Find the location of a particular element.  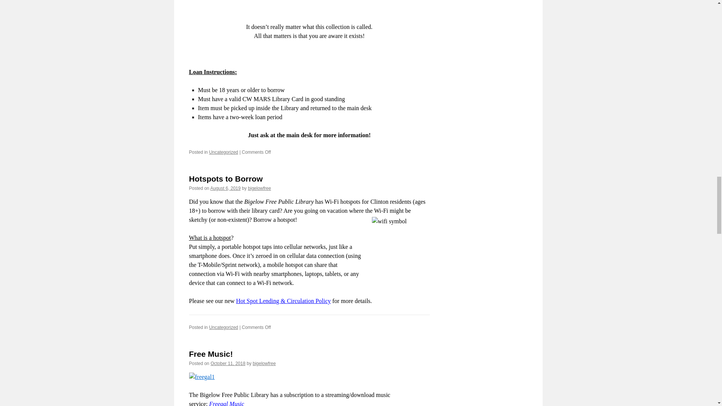

12:10 pm is located at coordinates (228, 364).